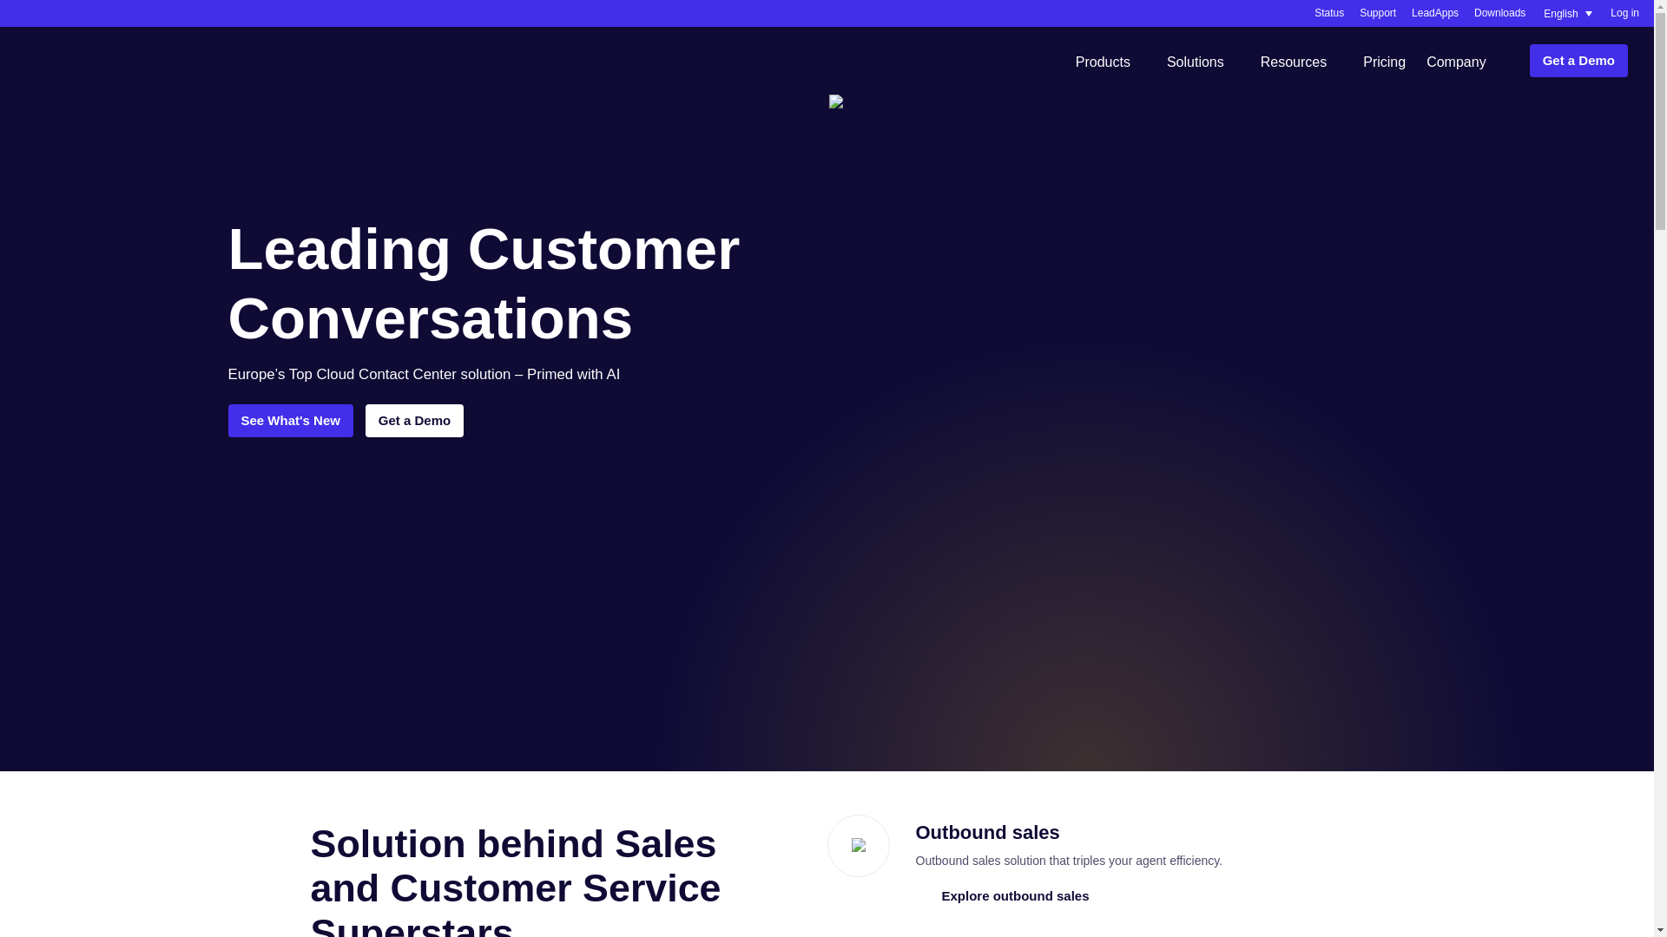 The height and width of the screenshot is (937, 1667). I want to click on Log in, so click(1624, 12).